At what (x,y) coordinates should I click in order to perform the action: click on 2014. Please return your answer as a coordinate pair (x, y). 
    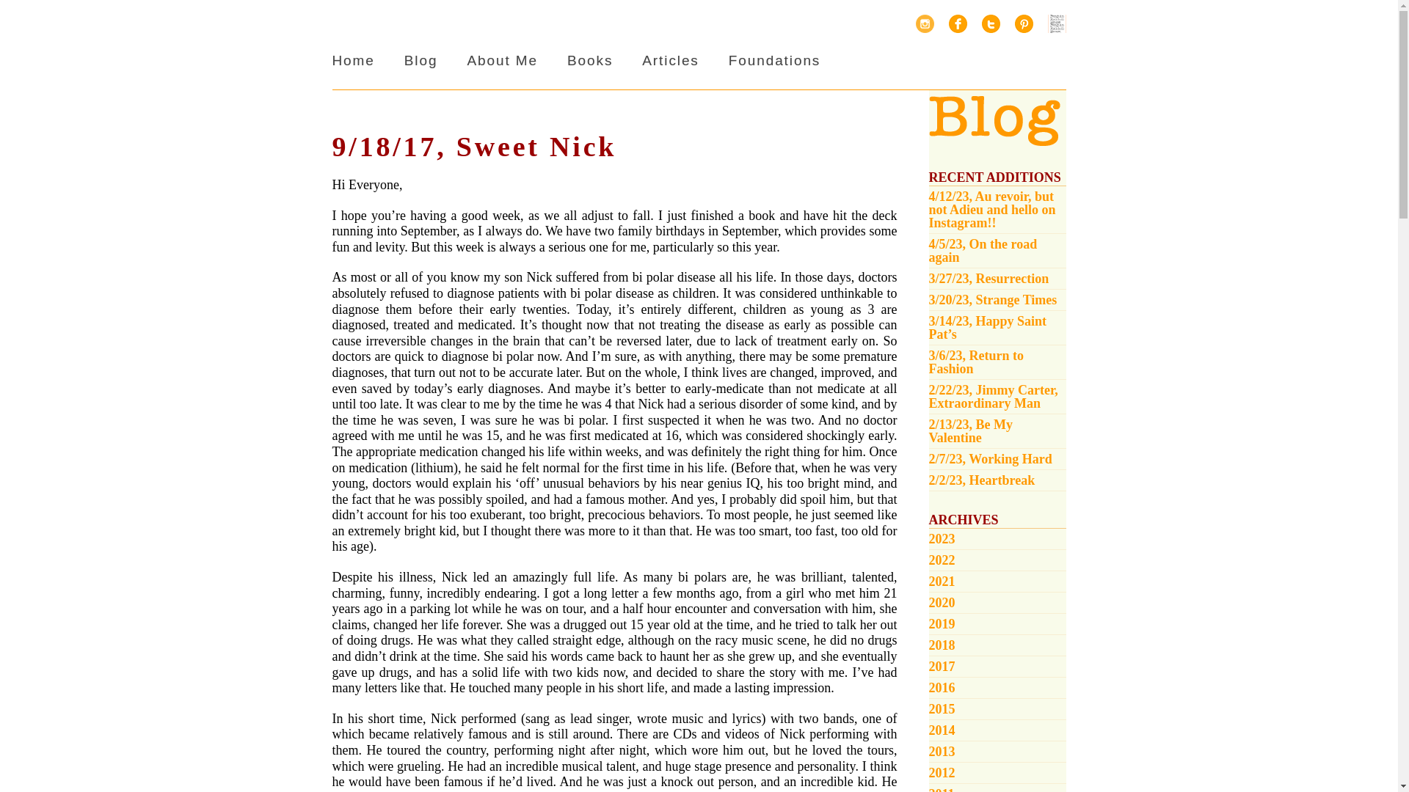
    Looking at the image, I should click on (997, 730).